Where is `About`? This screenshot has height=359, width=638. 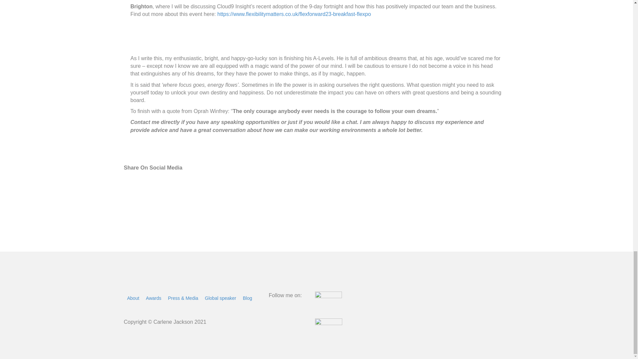 About is located at coordinates (133, 298).